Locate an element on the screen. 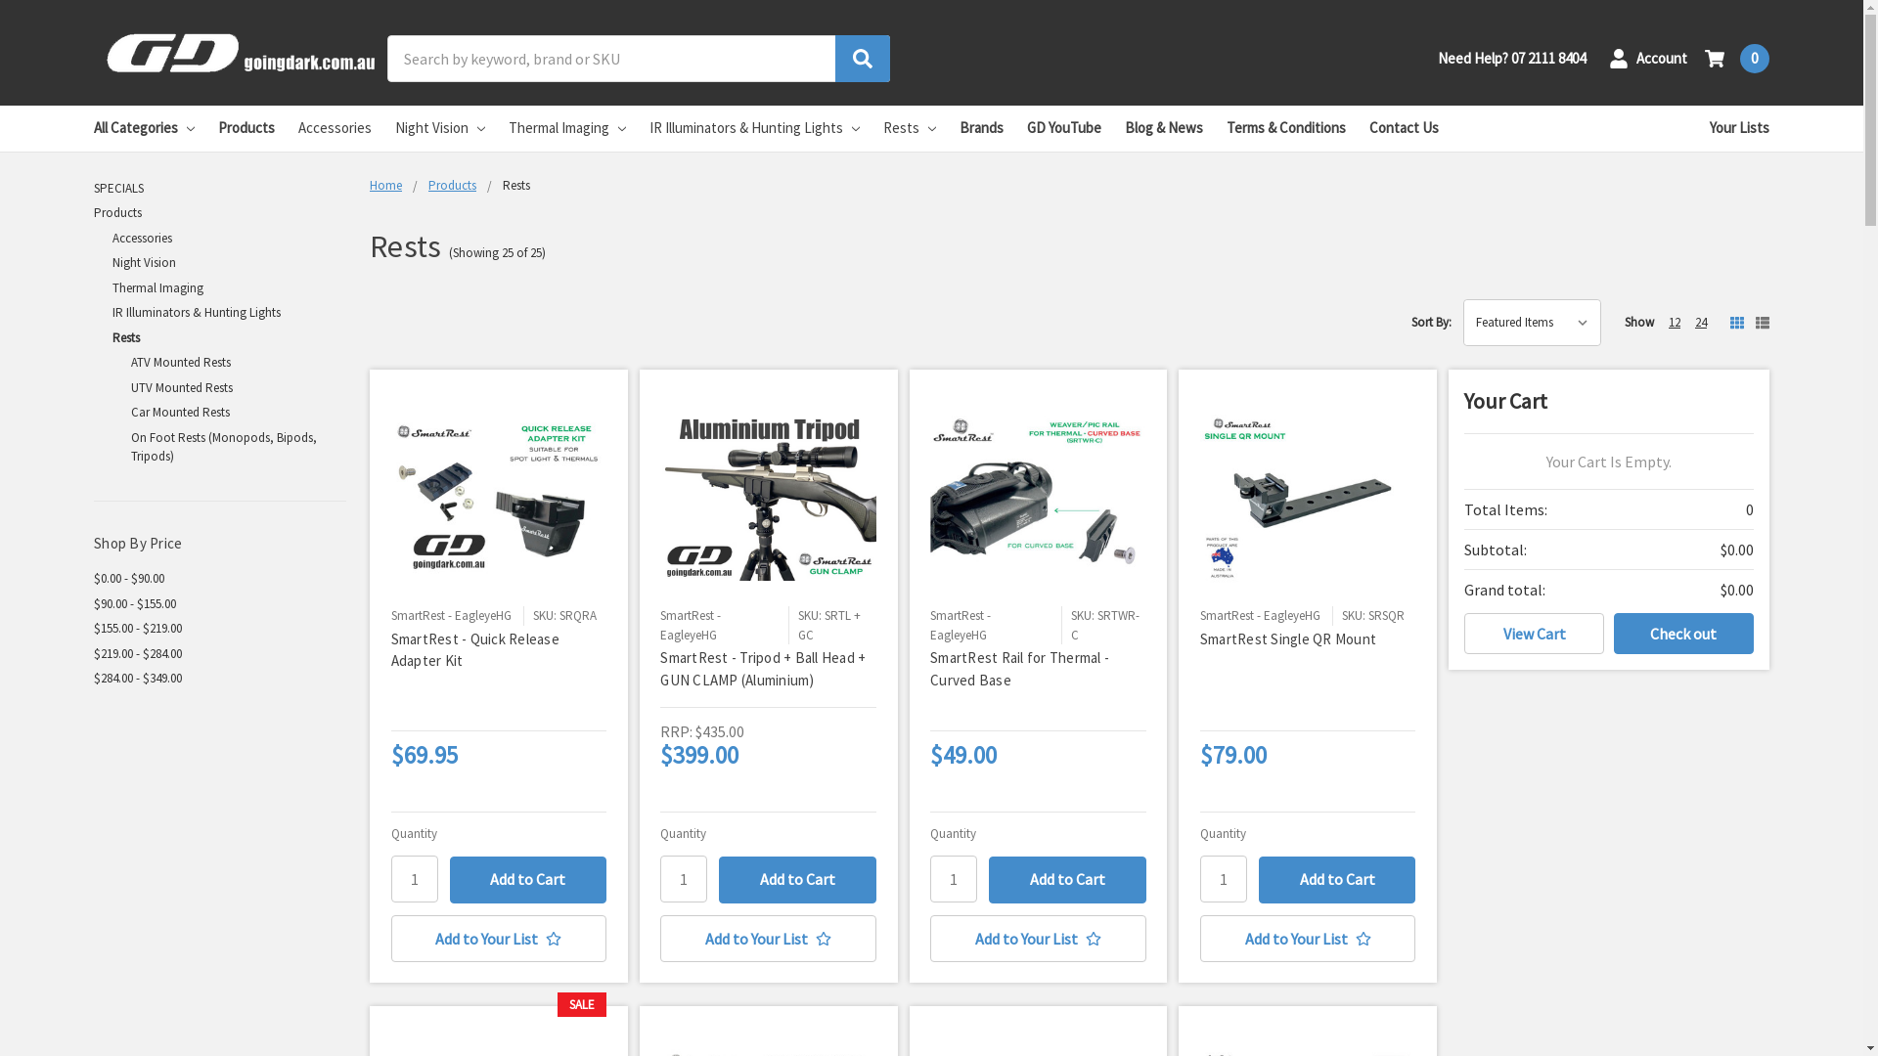  Thermal Imaging is located at coordinates (229, 288).